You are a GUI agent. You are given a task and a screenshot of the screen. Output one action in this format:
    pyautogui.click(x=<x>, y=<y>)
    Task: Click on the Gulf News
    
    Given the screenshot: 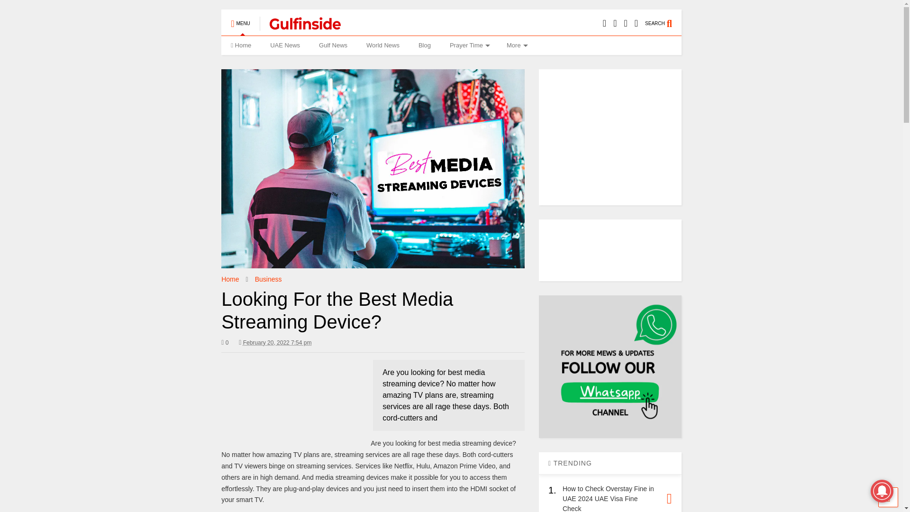 What is the action you would take?
    pyautogui.click(x=333, y=45)
    